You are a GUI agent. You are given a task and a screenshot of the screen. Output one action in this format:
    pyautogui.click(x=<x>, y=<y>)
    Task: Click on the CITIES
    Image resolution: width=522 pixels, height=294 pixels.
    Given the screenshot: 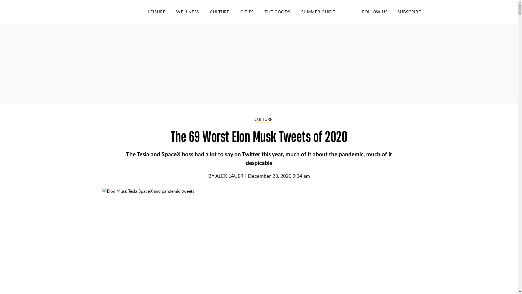 What is the action you would take?
    pyautogui.click(x=252, y=12)
    